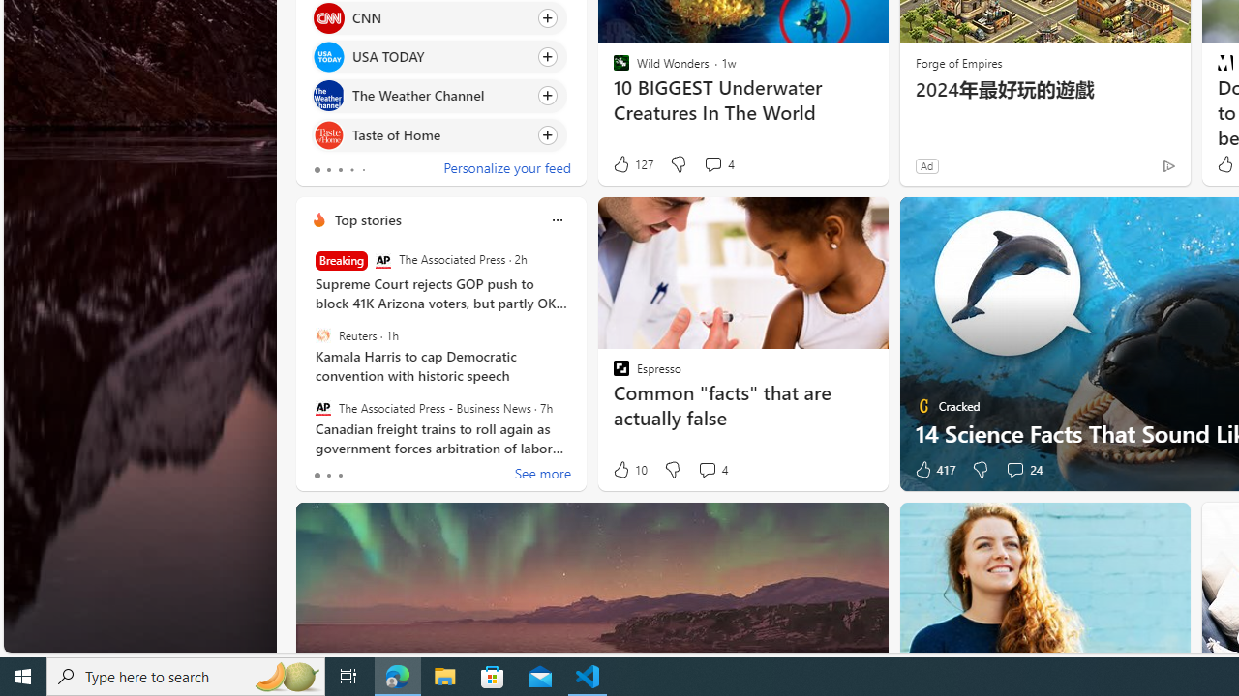 The height and width of the screenshot is (696, 1239). What do you see at coordinates (327, 476) in the screenshot?
I see `tab-1` at bounding box center [327, 476].